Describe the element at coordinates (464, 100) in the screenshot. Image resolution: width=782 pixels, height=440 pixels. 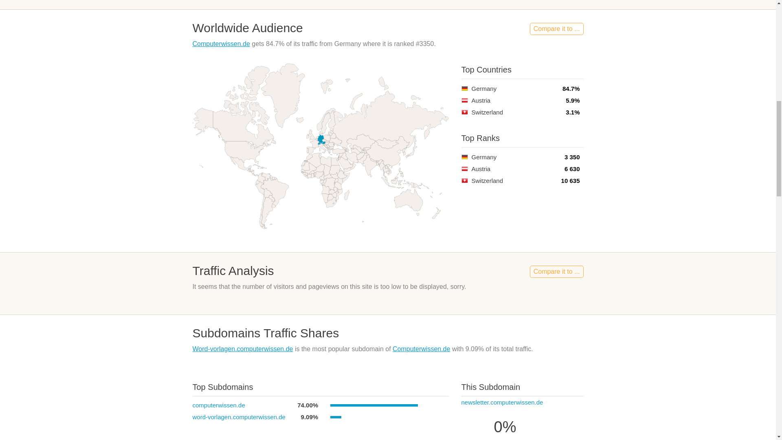
I see `Austria` at that location.